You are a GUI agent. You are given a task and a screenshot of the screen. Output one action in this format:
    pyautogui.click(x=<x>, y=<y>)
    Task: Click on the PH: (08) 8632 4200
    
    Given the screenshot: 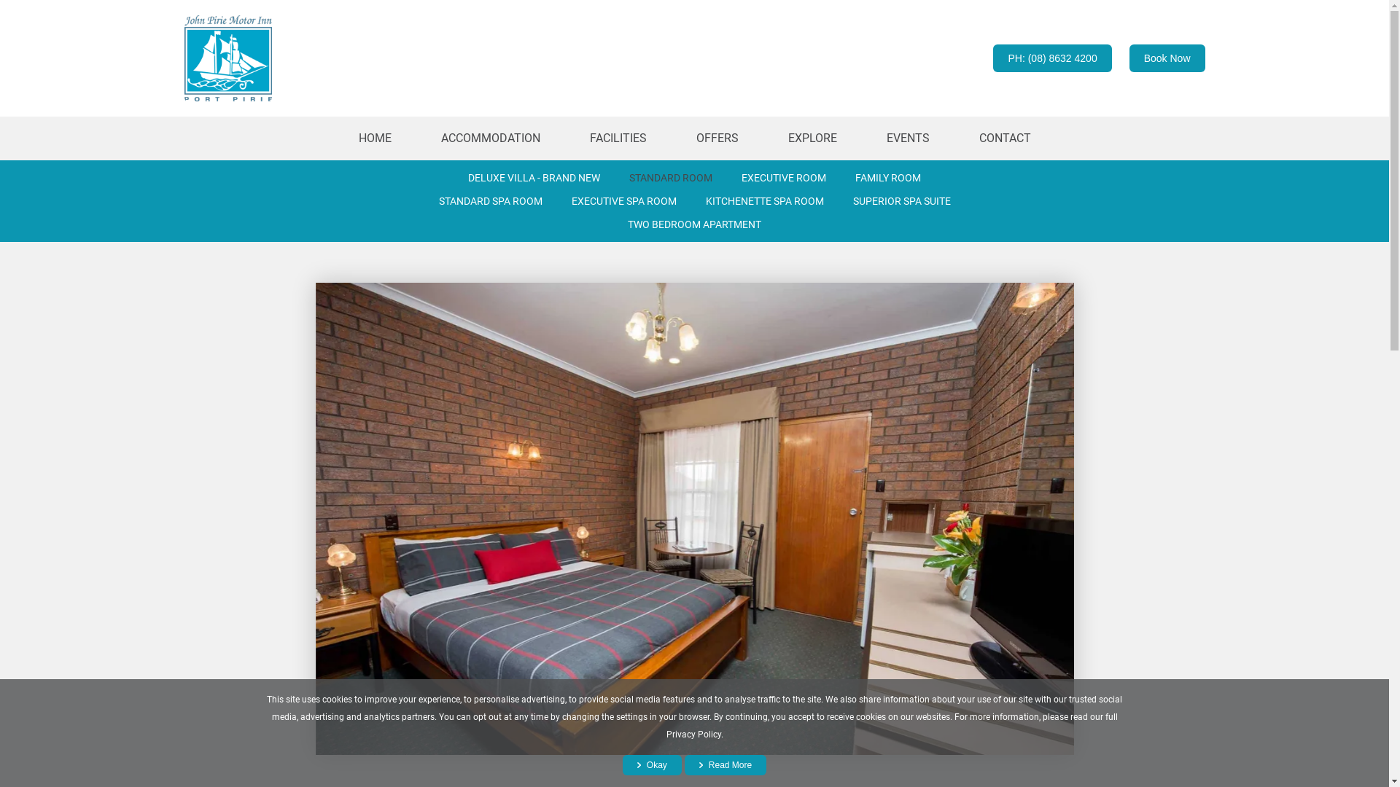 What is the action you would take?
    pyautogui.click(x=1052, y=58)
    